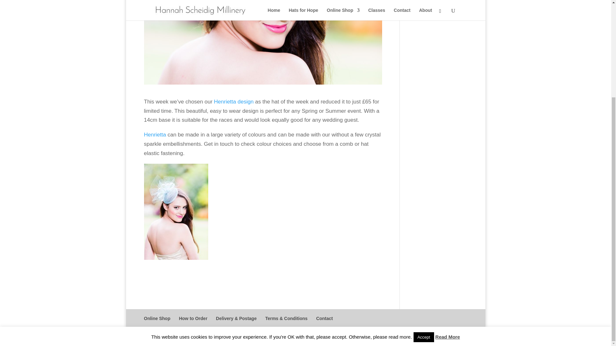  Describe the element at coordinates (155, 135) in the screenshot. I see `Henrietta` at that location.